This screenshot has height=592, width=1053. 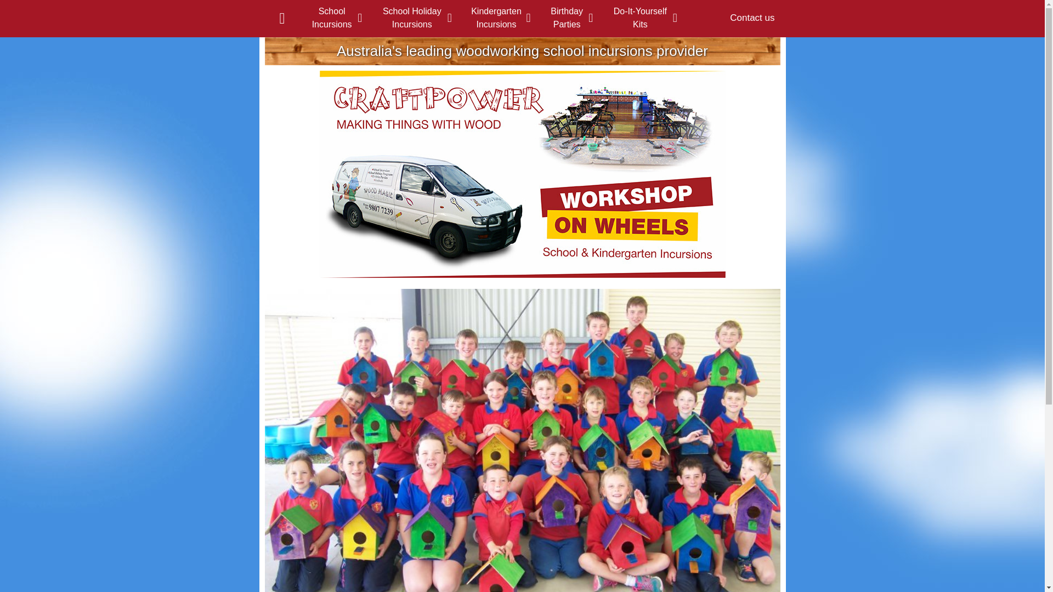 I want to click on School Incursions, so click(x=332, y=18).